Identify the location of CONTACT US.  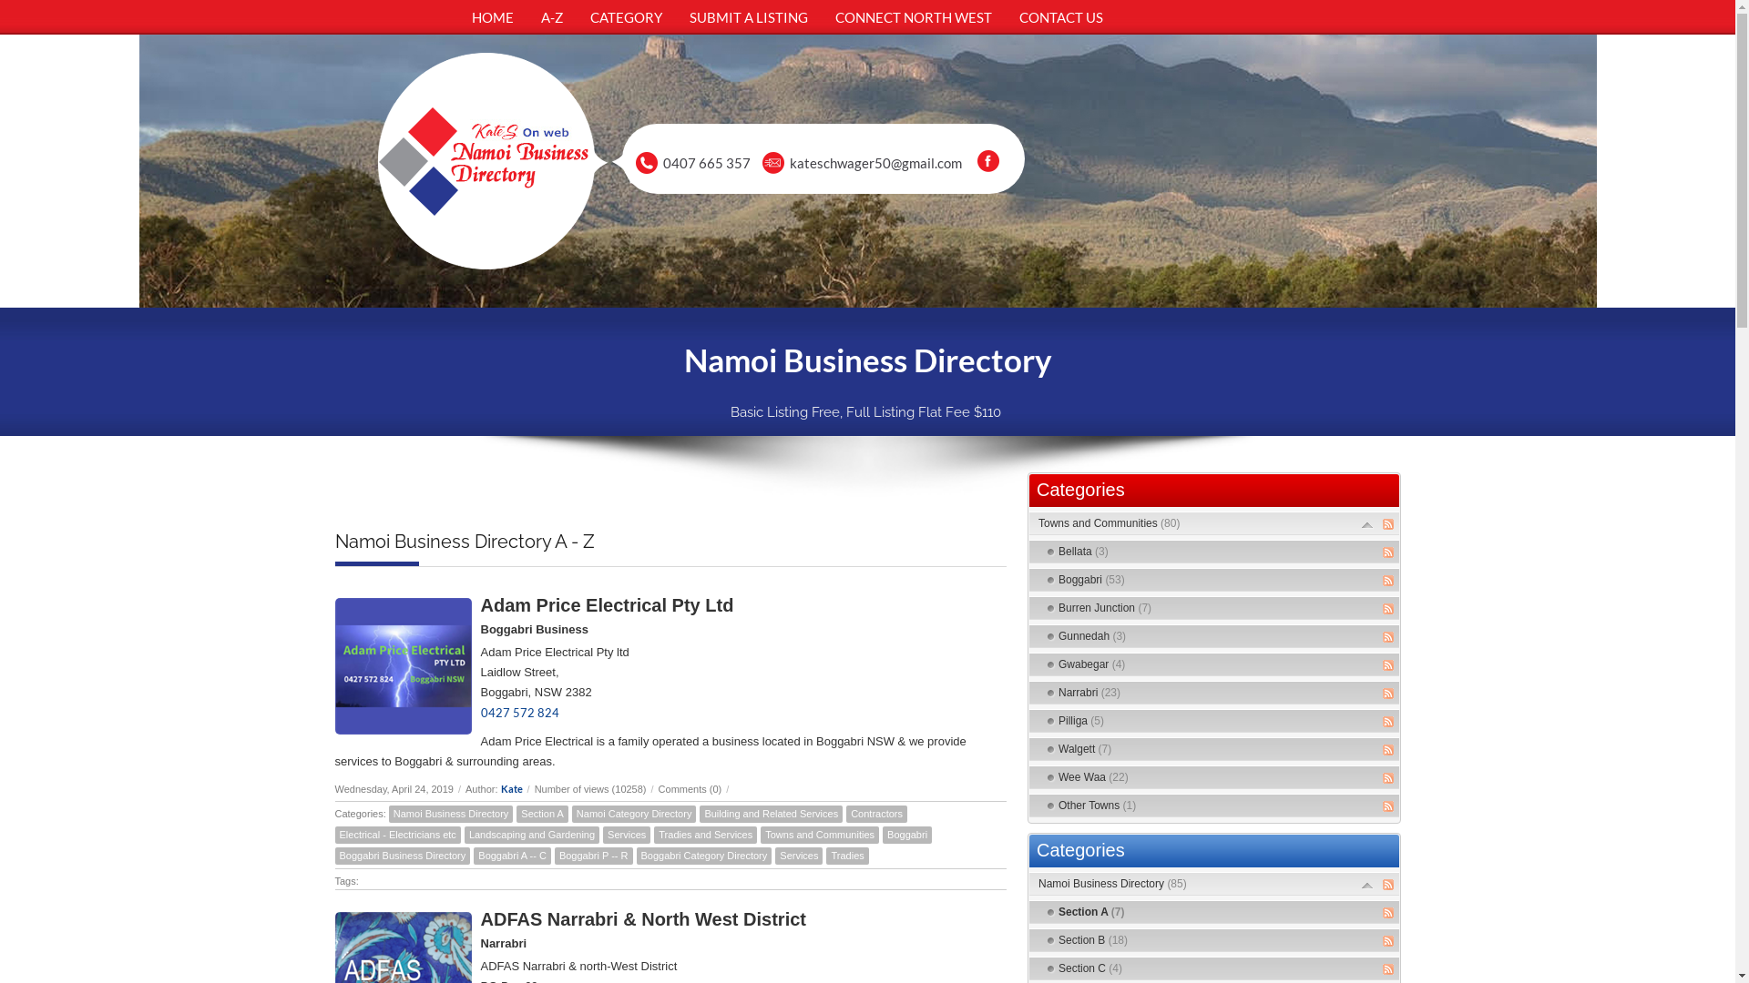
(1061, 17).